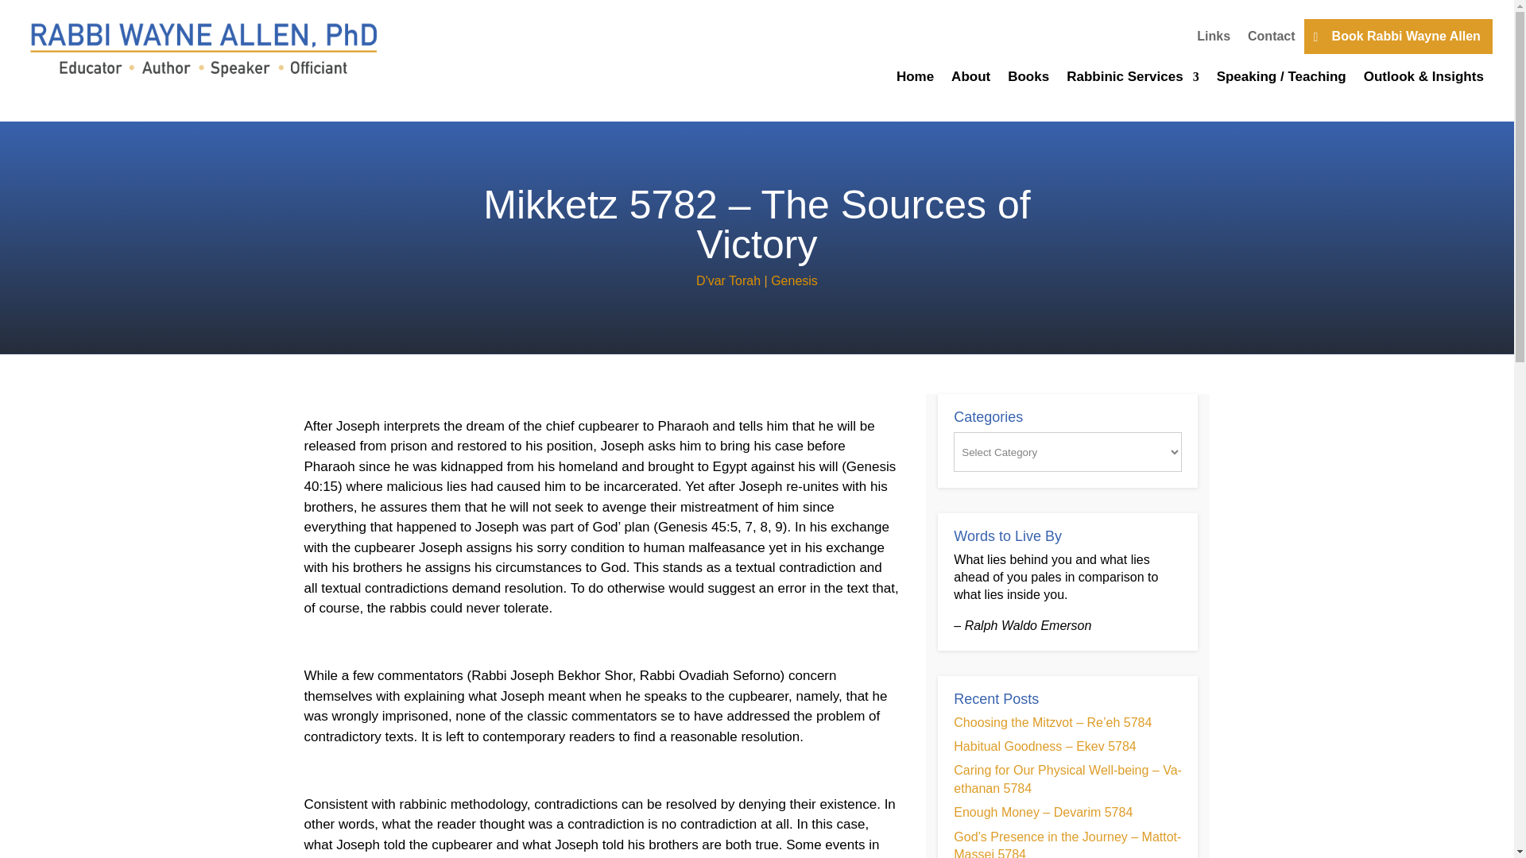 The height and width of the screenshot is (858, 1526). Describe the element at coordinates (1028, 79) in the screenshot. I see `Books` at that location.